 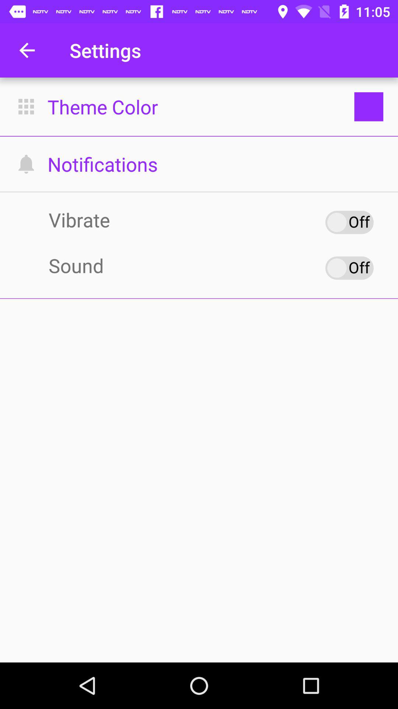 I want to click on click on the application icon which is left of the theme color, so click(x=26, y=106).